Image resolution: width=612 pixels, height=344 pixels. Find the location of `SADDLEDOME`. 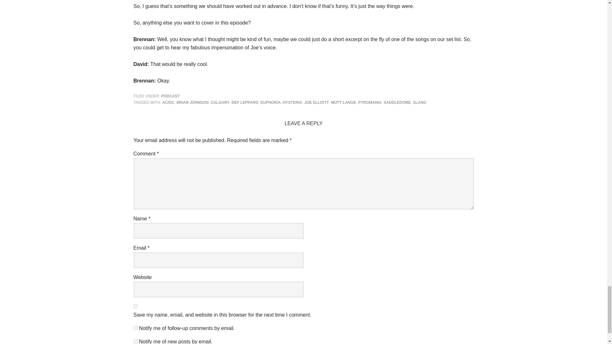

SADDLEDOME is located at coordinates (397, 103).